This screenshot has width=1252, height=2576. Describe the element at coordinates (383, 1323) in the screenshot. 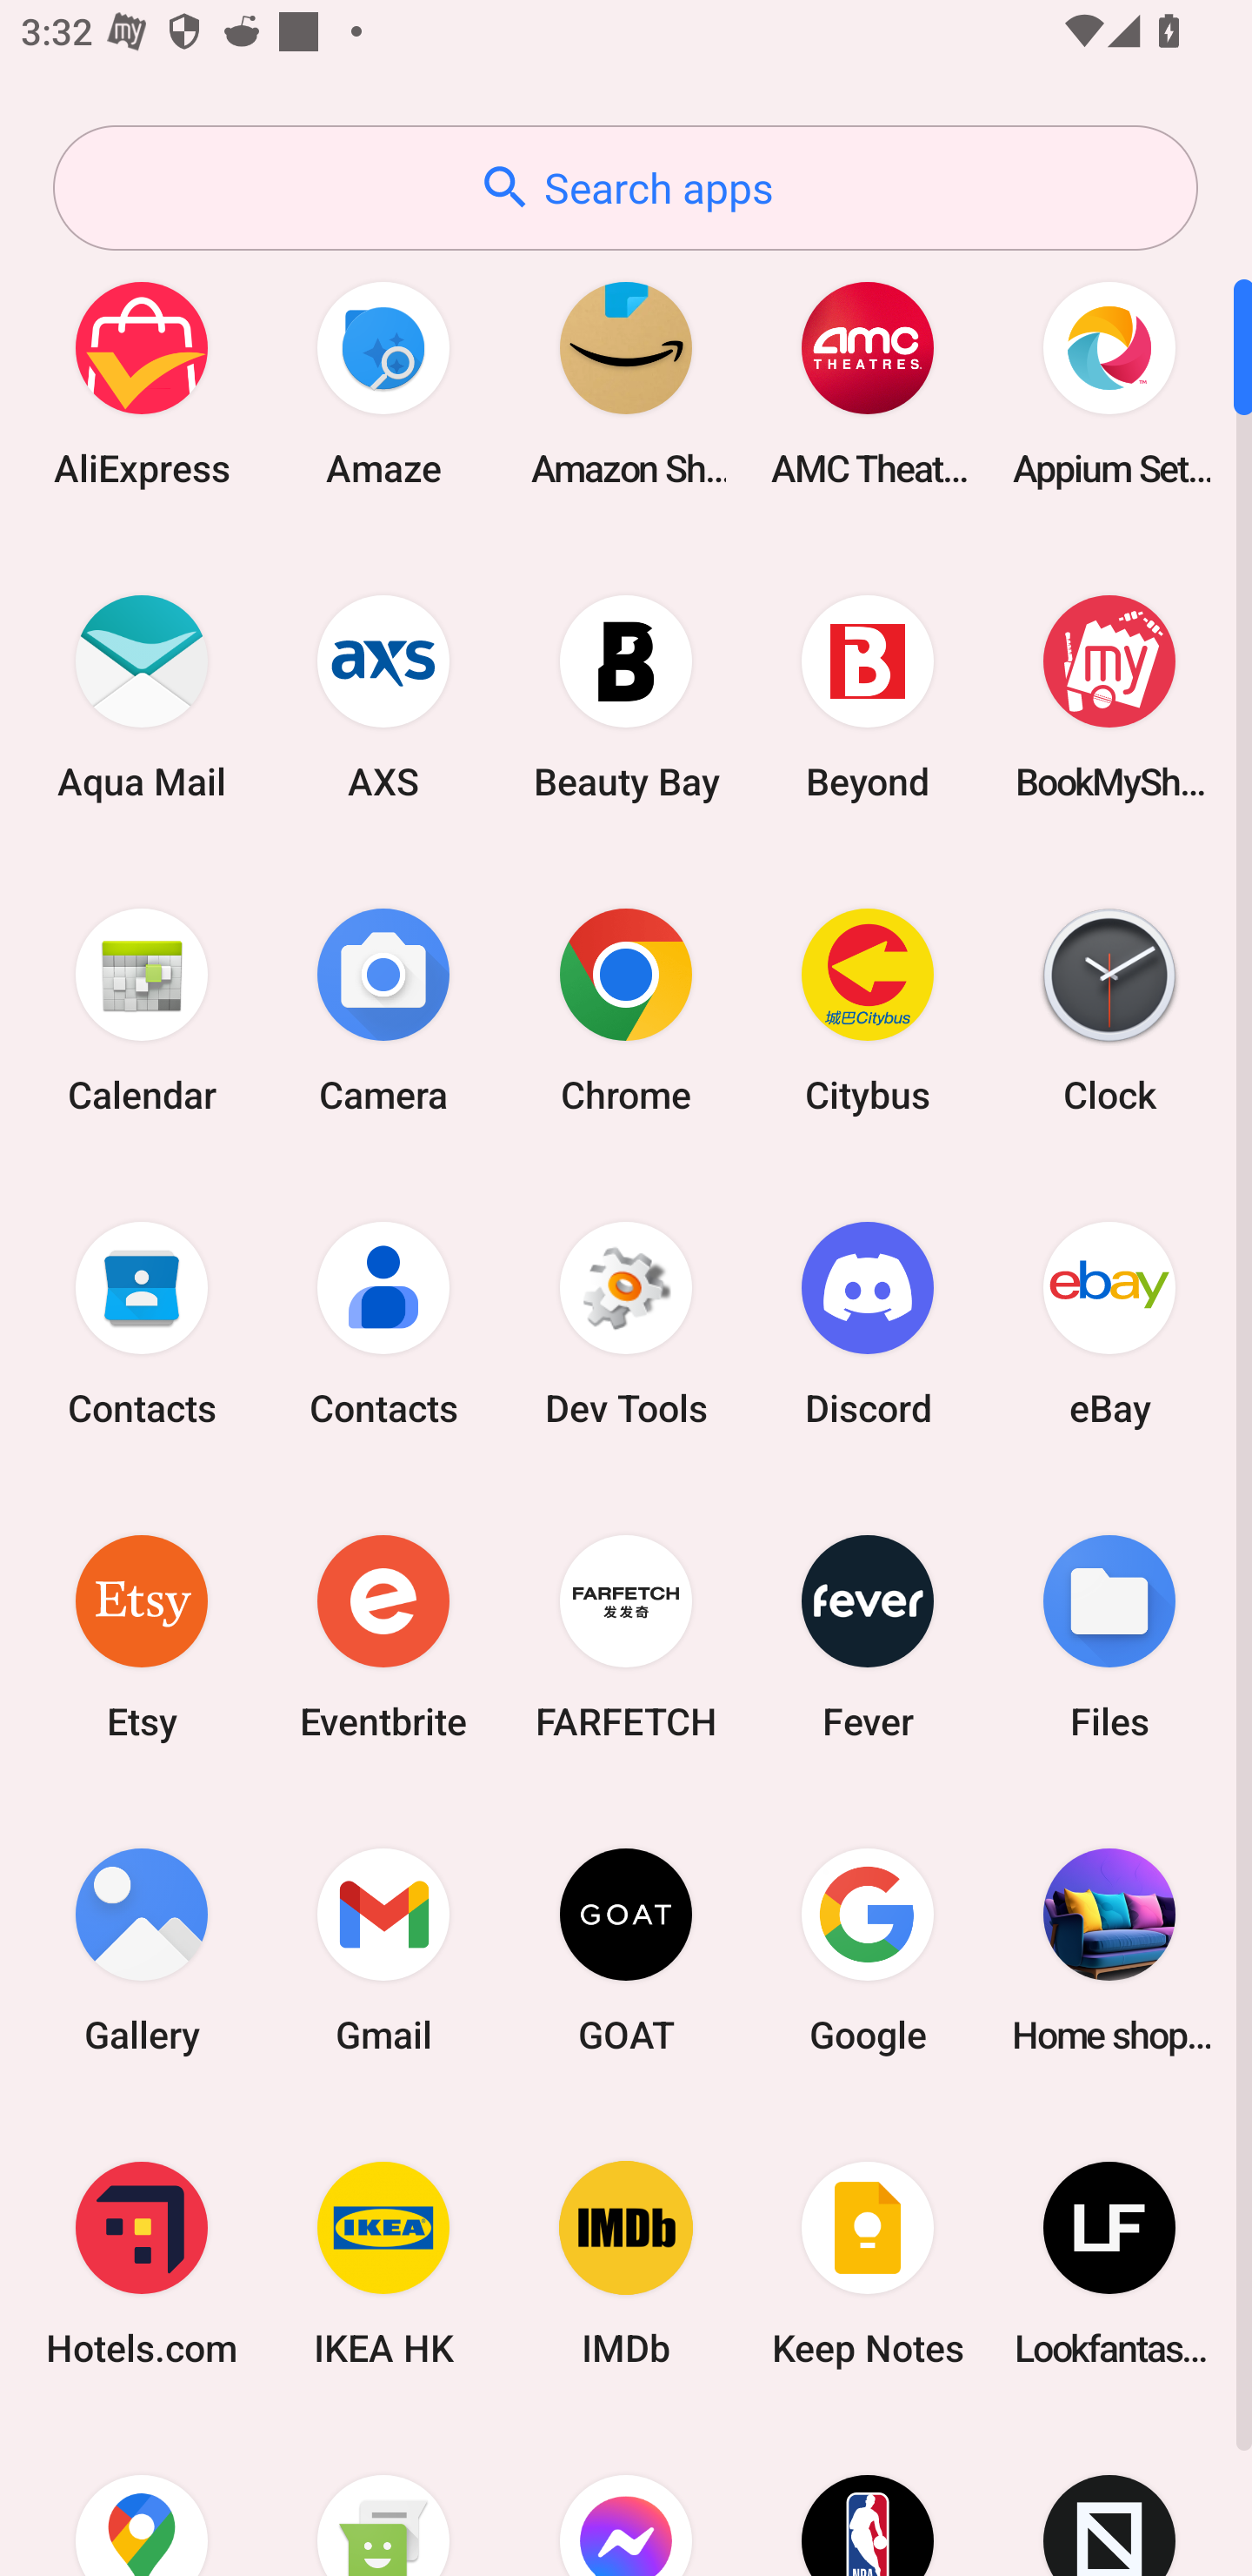

I see `Contacts` at that location.